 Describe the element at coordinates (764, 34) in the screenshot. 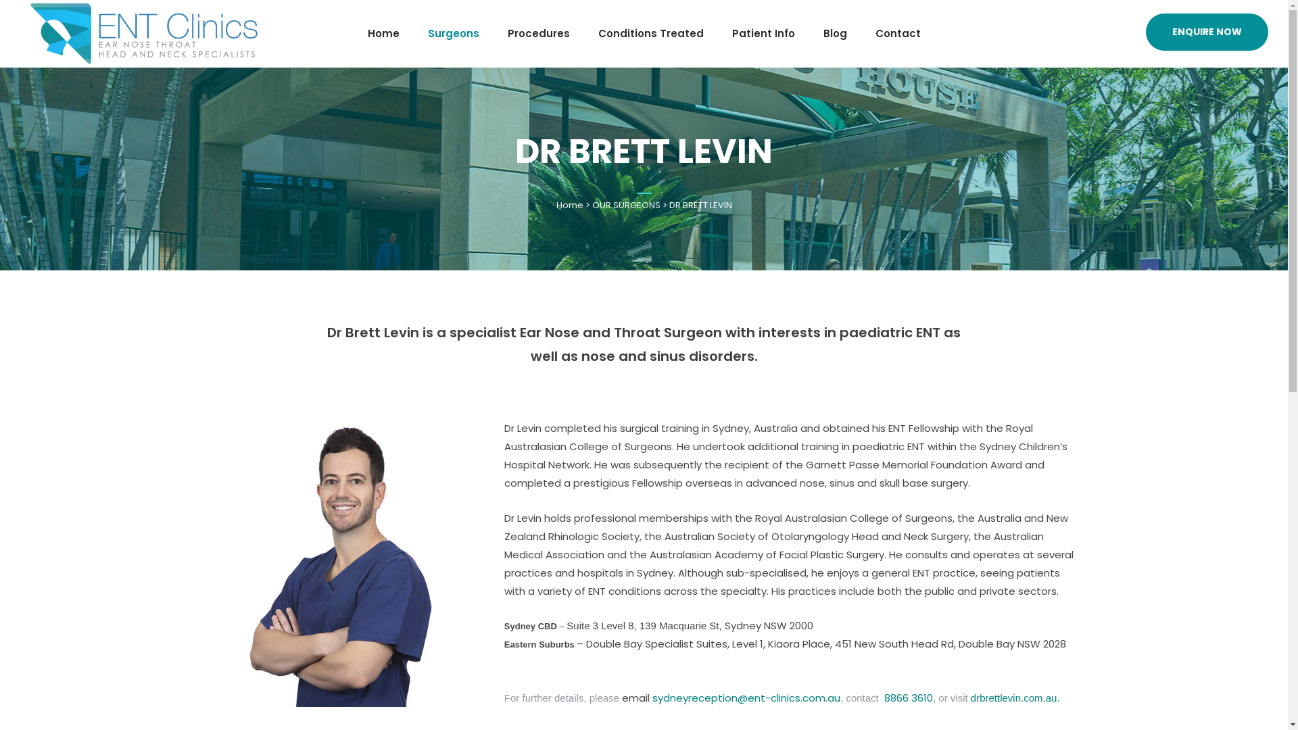

I see `Patient Info` at that location.